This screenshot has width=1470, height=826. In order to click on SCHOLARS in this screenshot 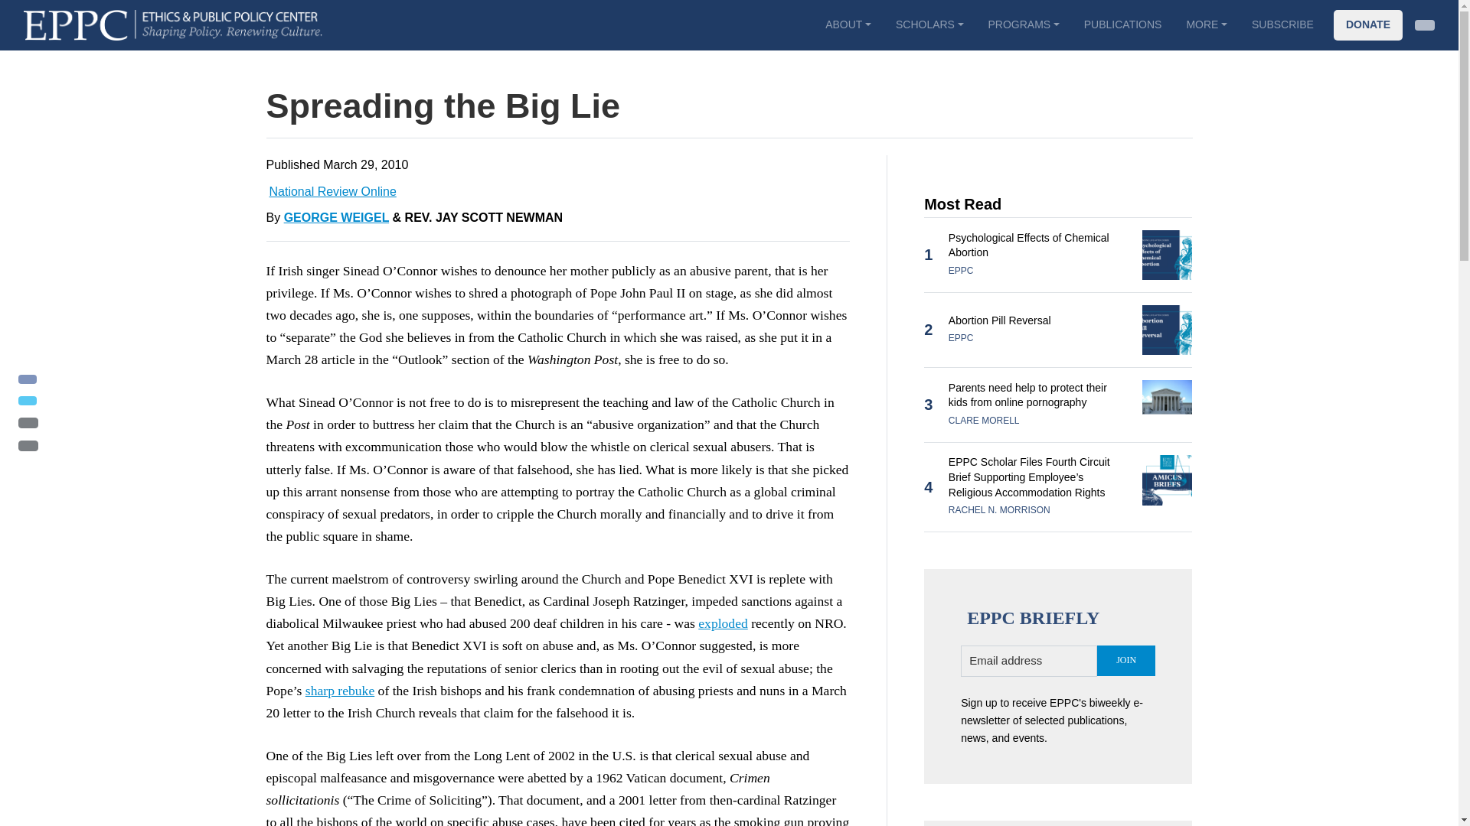, I will do `click(929, 24)`.